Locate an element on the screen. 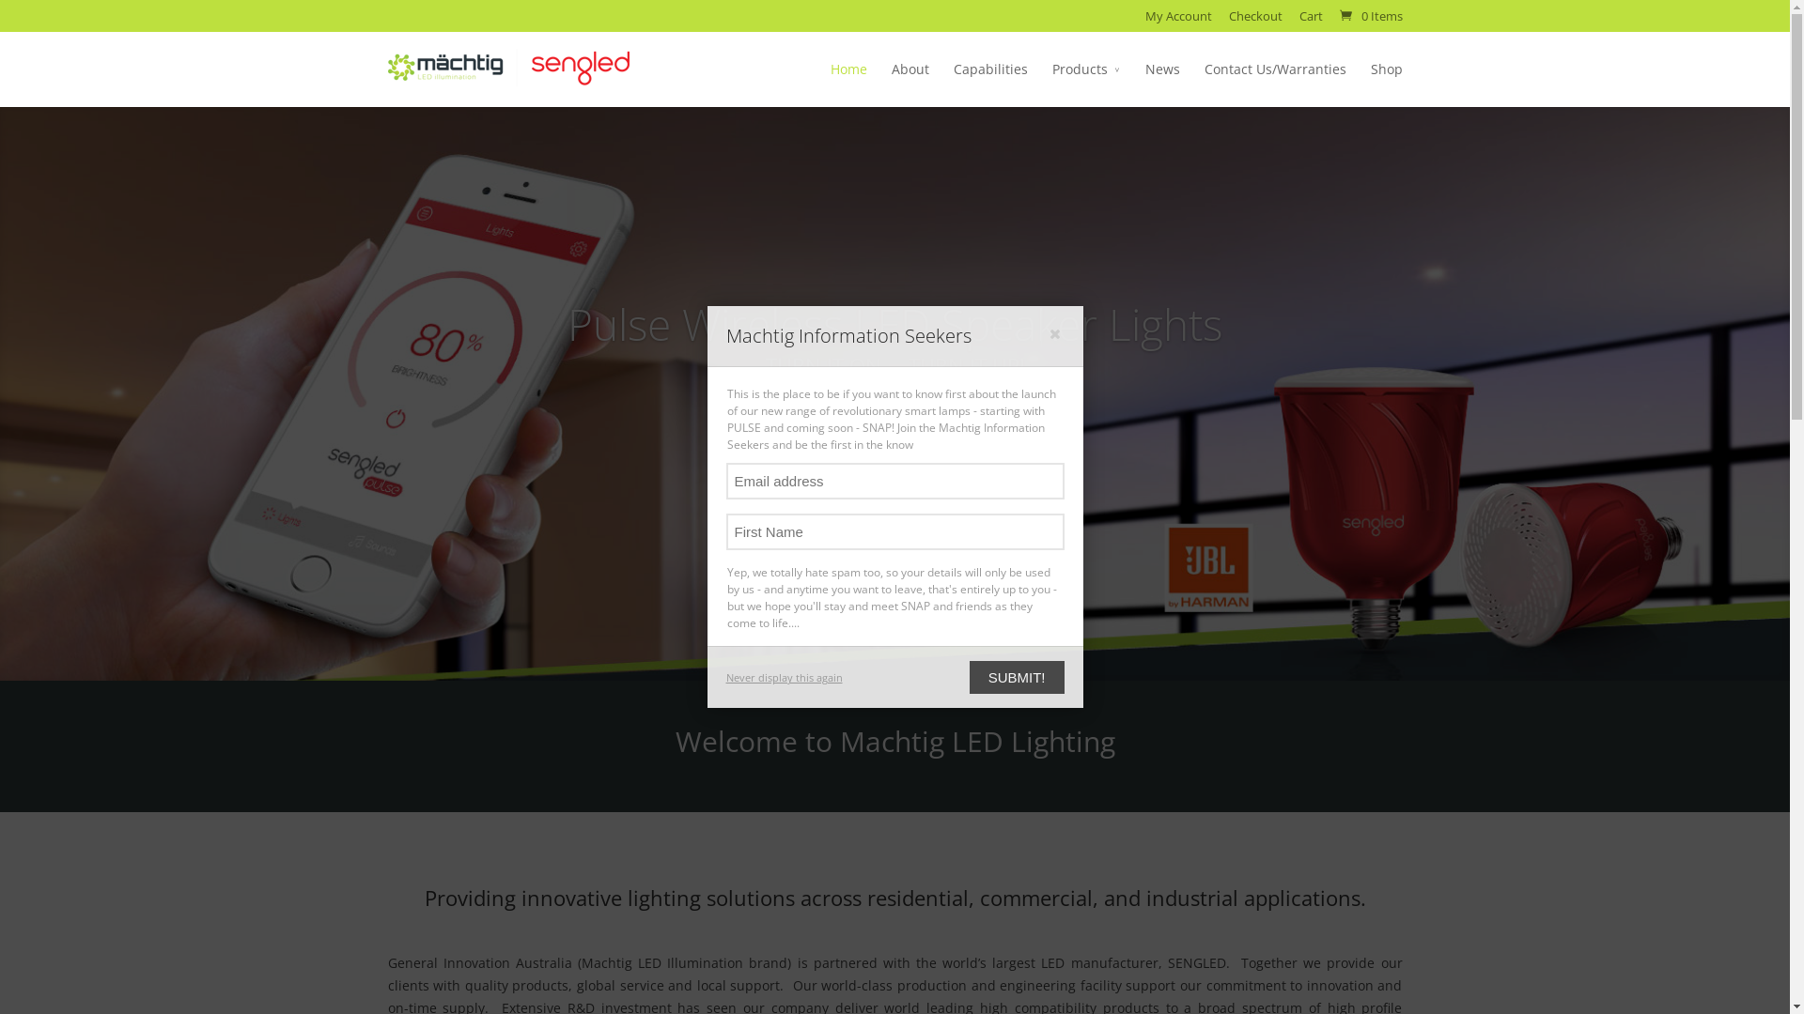  News is located at coordinates (1161, 83).